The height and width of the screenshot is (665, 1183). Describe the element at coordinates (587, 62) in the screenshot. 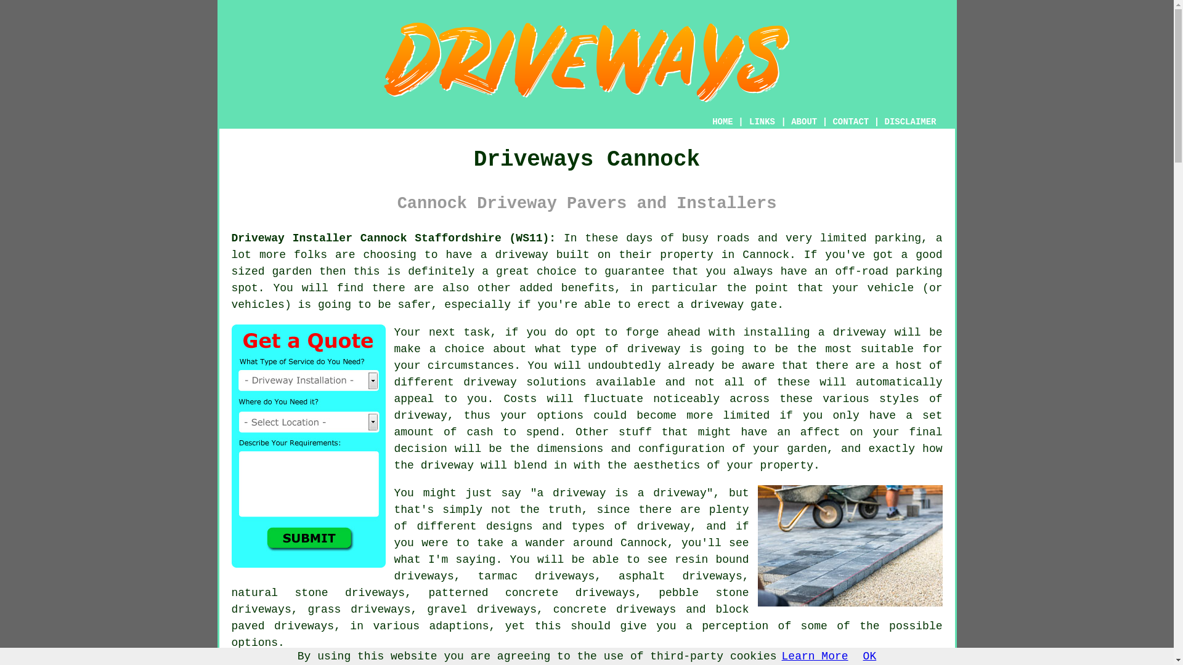

I see `Driveways Cannock Staffordshire` at that location.